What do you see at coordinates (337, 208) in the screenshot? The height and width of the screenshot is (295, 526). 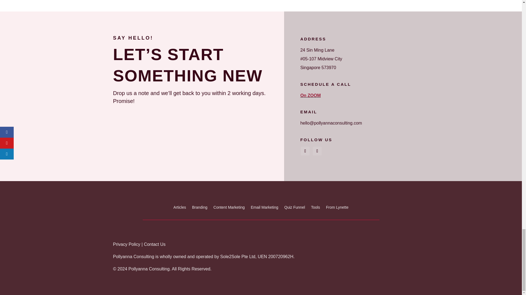 I see `From Lynette` at bounding box center [337, 208].